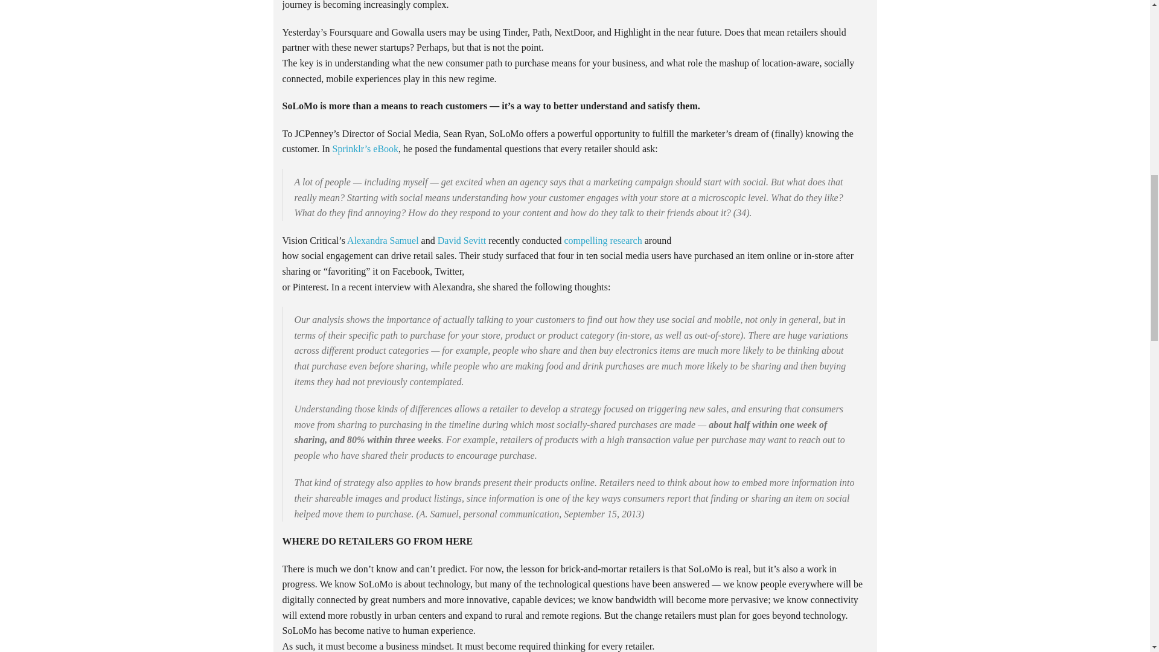 The image size is (1159, 652). Describe the element at coordinates (461, 240) in the screenshot. I see `David Sevitt` at that location.